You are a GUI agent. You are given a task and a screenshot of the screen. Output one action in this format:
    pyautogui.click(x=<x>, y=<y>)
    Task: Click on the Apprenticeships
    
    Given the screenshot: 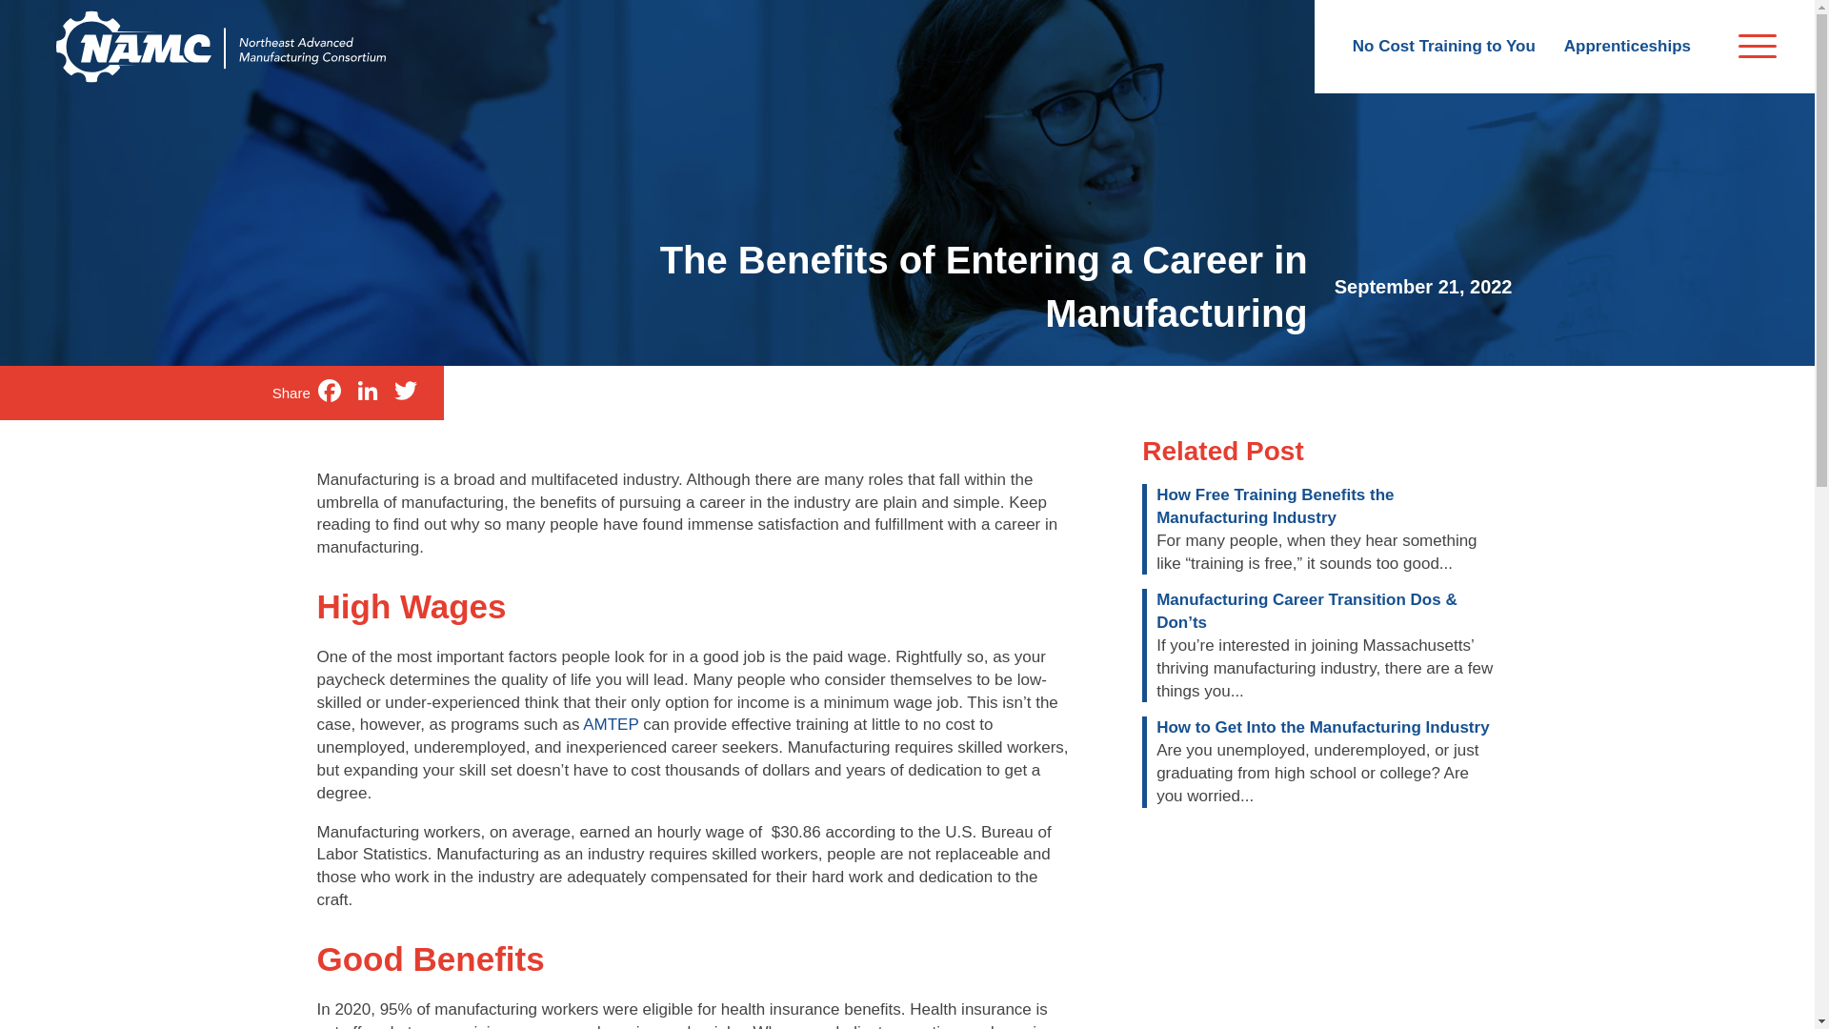 What is the action you would take?
    pyautogui.click(x=1627, y=46)
    